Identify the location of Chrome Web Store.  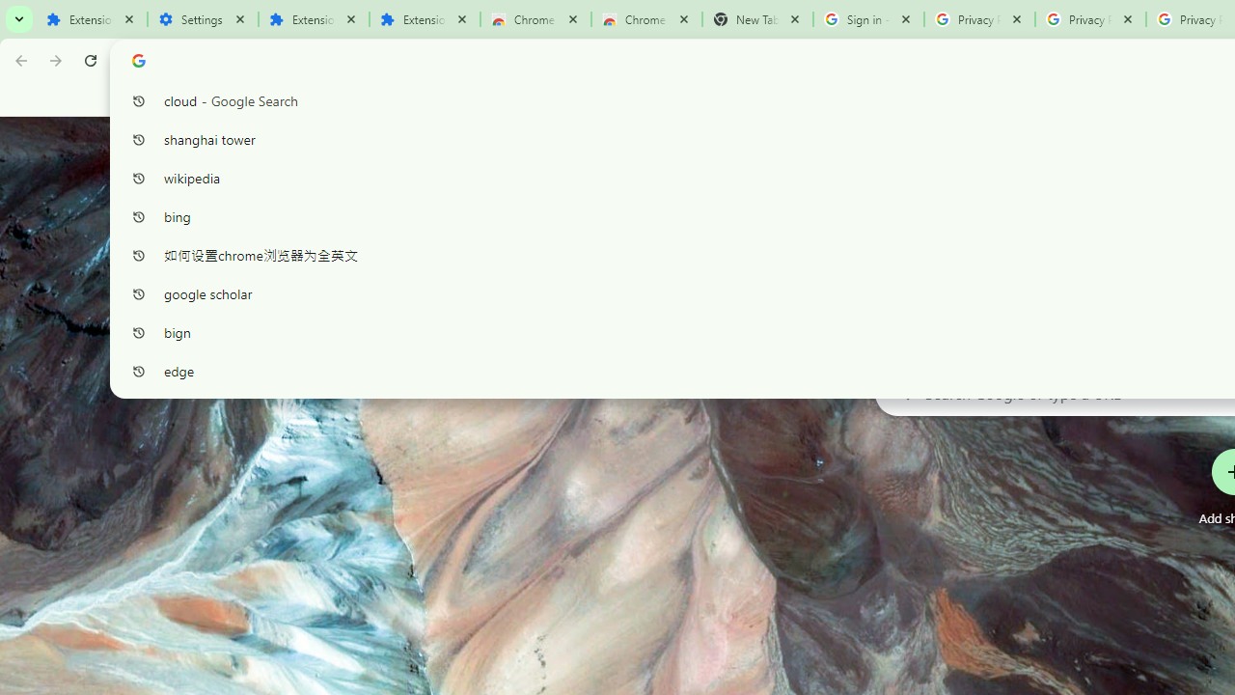
(535, 19).